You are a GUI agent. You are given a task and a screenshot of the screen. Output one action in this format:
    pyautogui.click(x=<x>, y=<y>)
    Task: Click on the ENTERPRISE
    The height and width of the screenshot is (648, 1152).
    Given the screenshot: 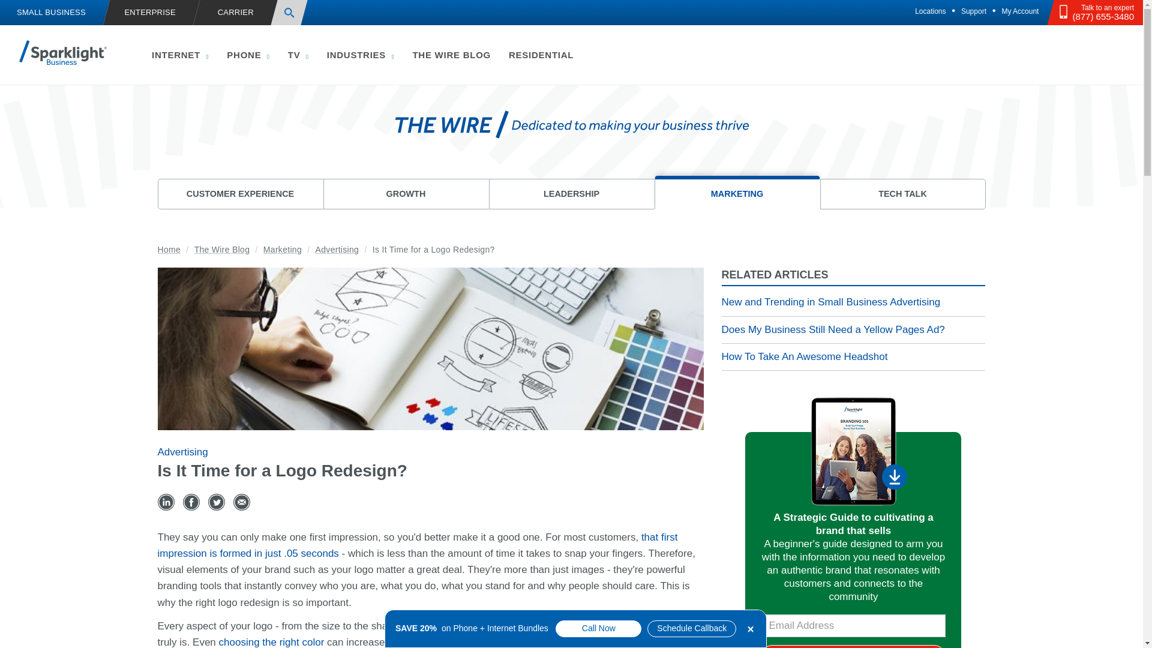 What is the action you would take?
    pyautogui.click(x=148, y=13)
    